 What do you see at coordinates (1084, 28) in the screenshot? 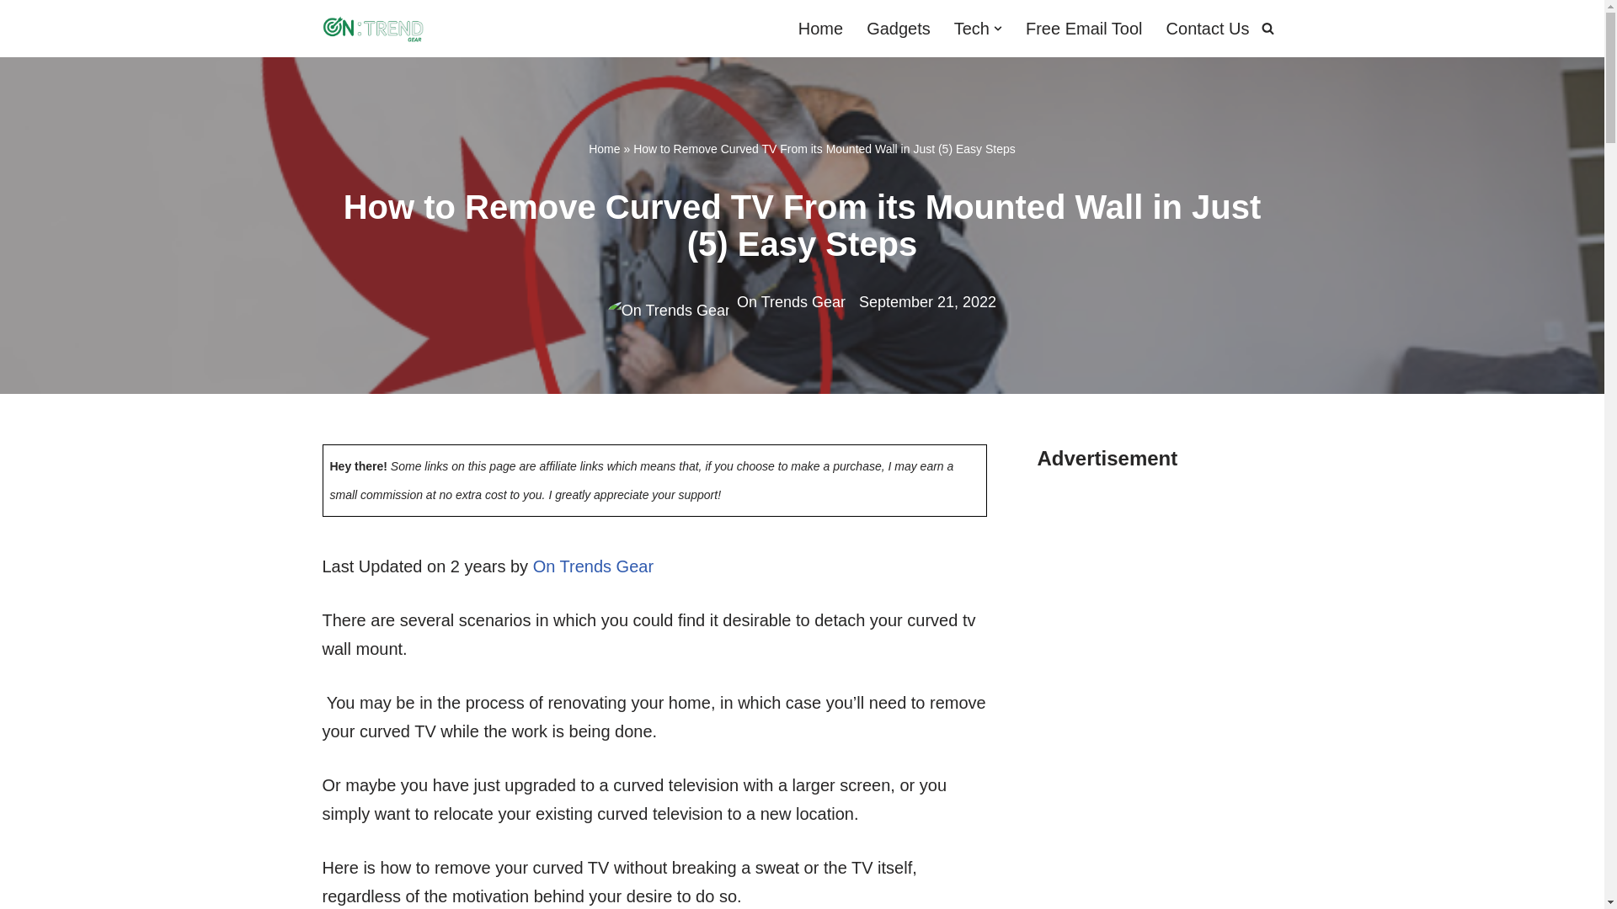
I see `Free Email Tool` at bounding box center [1084, 28].